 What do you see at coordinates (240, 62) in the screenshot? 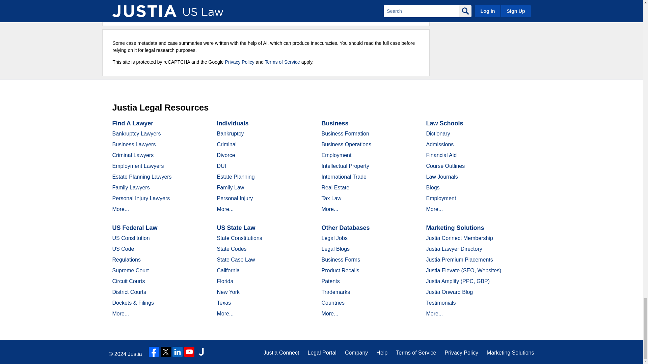
I see `Privacy Policy` at bounding box center [240, 62].